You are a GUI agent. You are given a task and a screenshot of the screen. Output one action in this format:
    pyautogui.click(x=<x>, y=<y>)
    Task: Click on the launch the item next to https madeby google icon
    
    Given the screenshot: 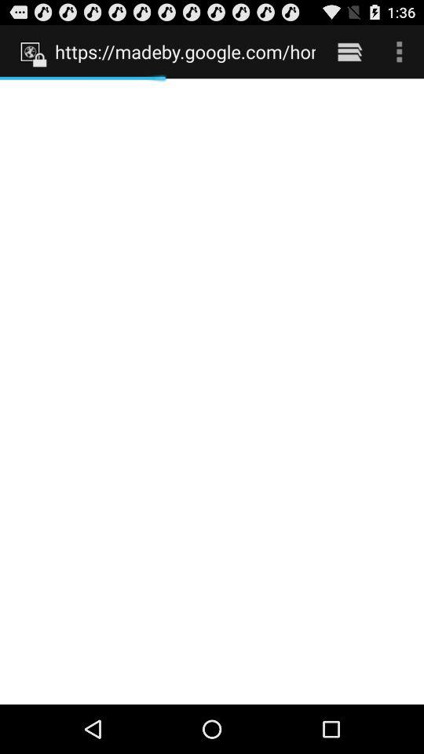 What is the action you would take?
    pyautogui.click(x=349, y=51)
    